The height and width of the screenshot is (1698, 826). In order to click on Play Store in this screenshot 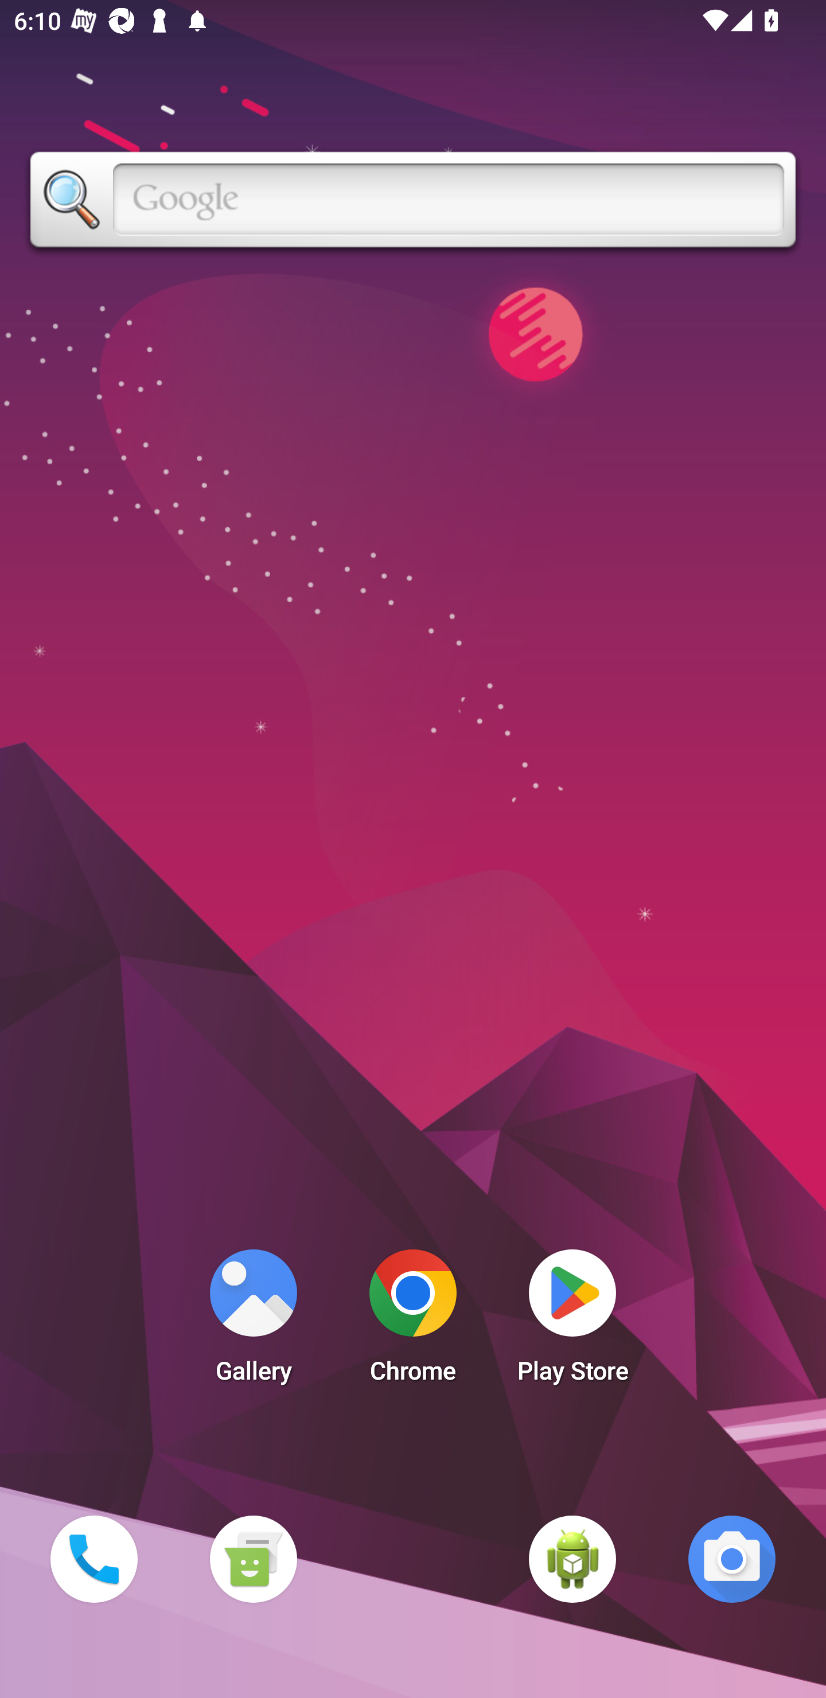, I will do `click(572, 1322)`.